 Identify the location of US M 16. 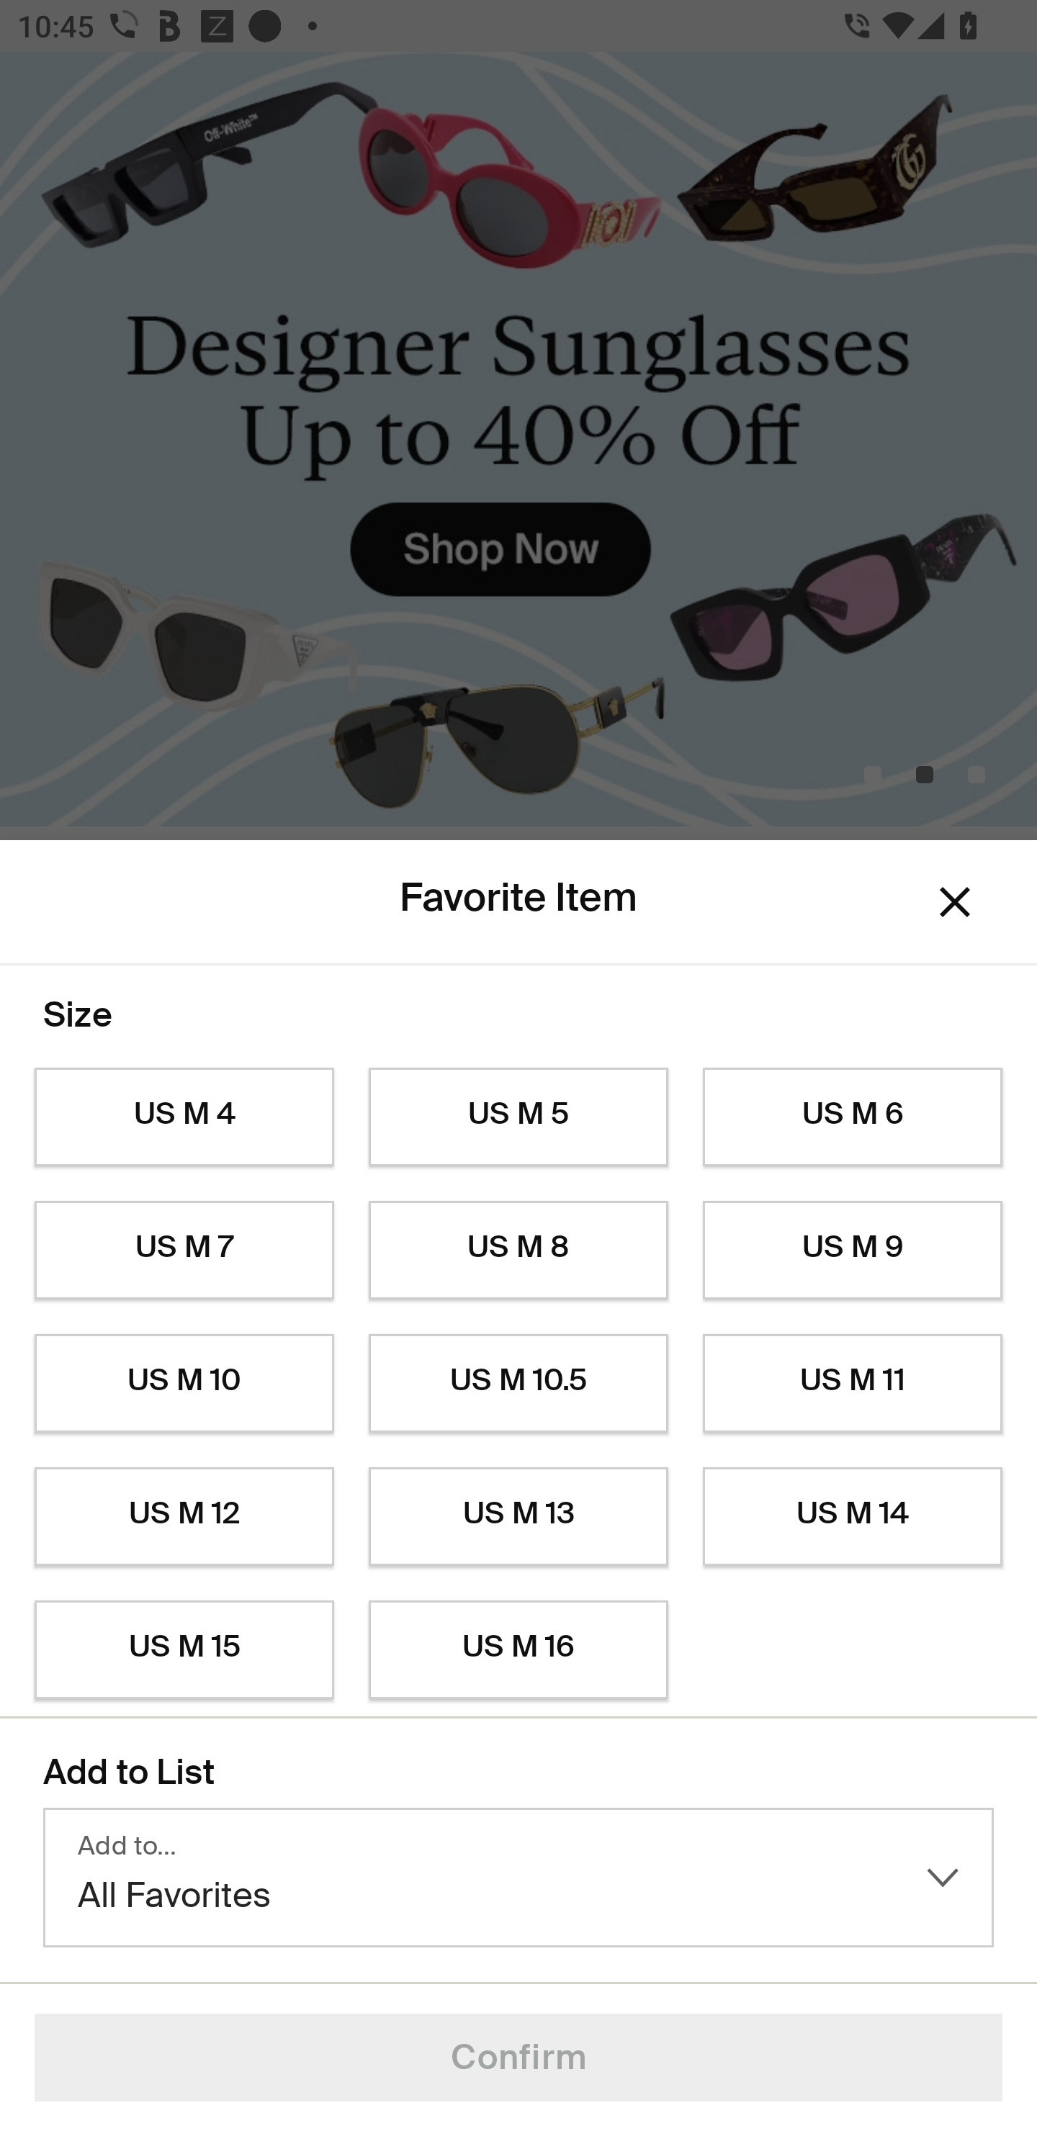
(518, 1650).